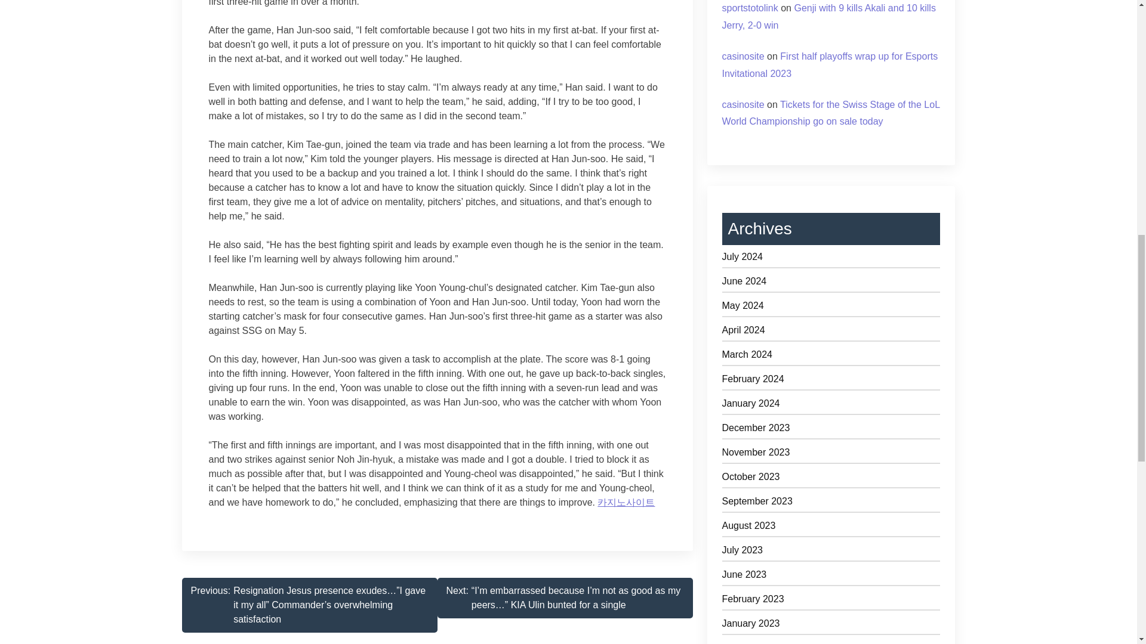 This screenshot has width=1146, height=644. Describe the element at coordinates (831, 333) in the screenshot. I see `April 2024` at that location.